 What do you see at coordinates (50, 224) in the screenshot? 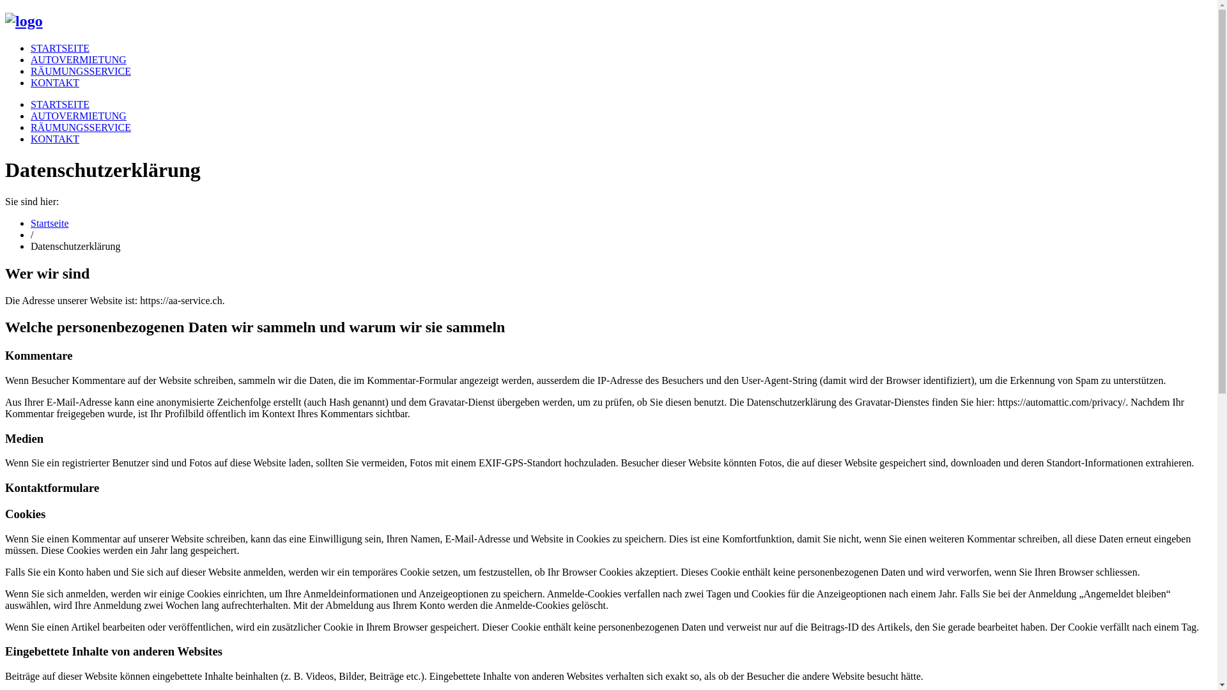
I see `Startseite` at bounding box center [50, 224].